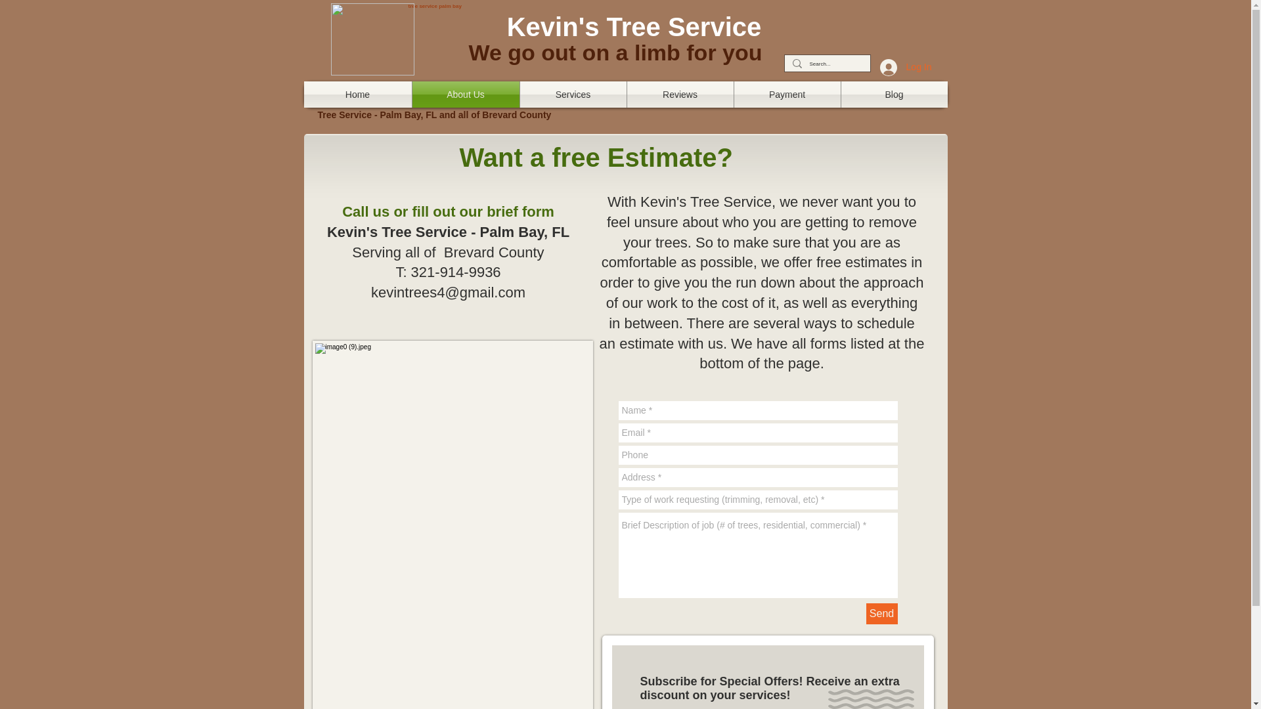 This screenshot has height=709, width=1261. What do you see at coordinates (787, 95) in the screenshot?
I see `Payment` at bounding box center [787, 95].